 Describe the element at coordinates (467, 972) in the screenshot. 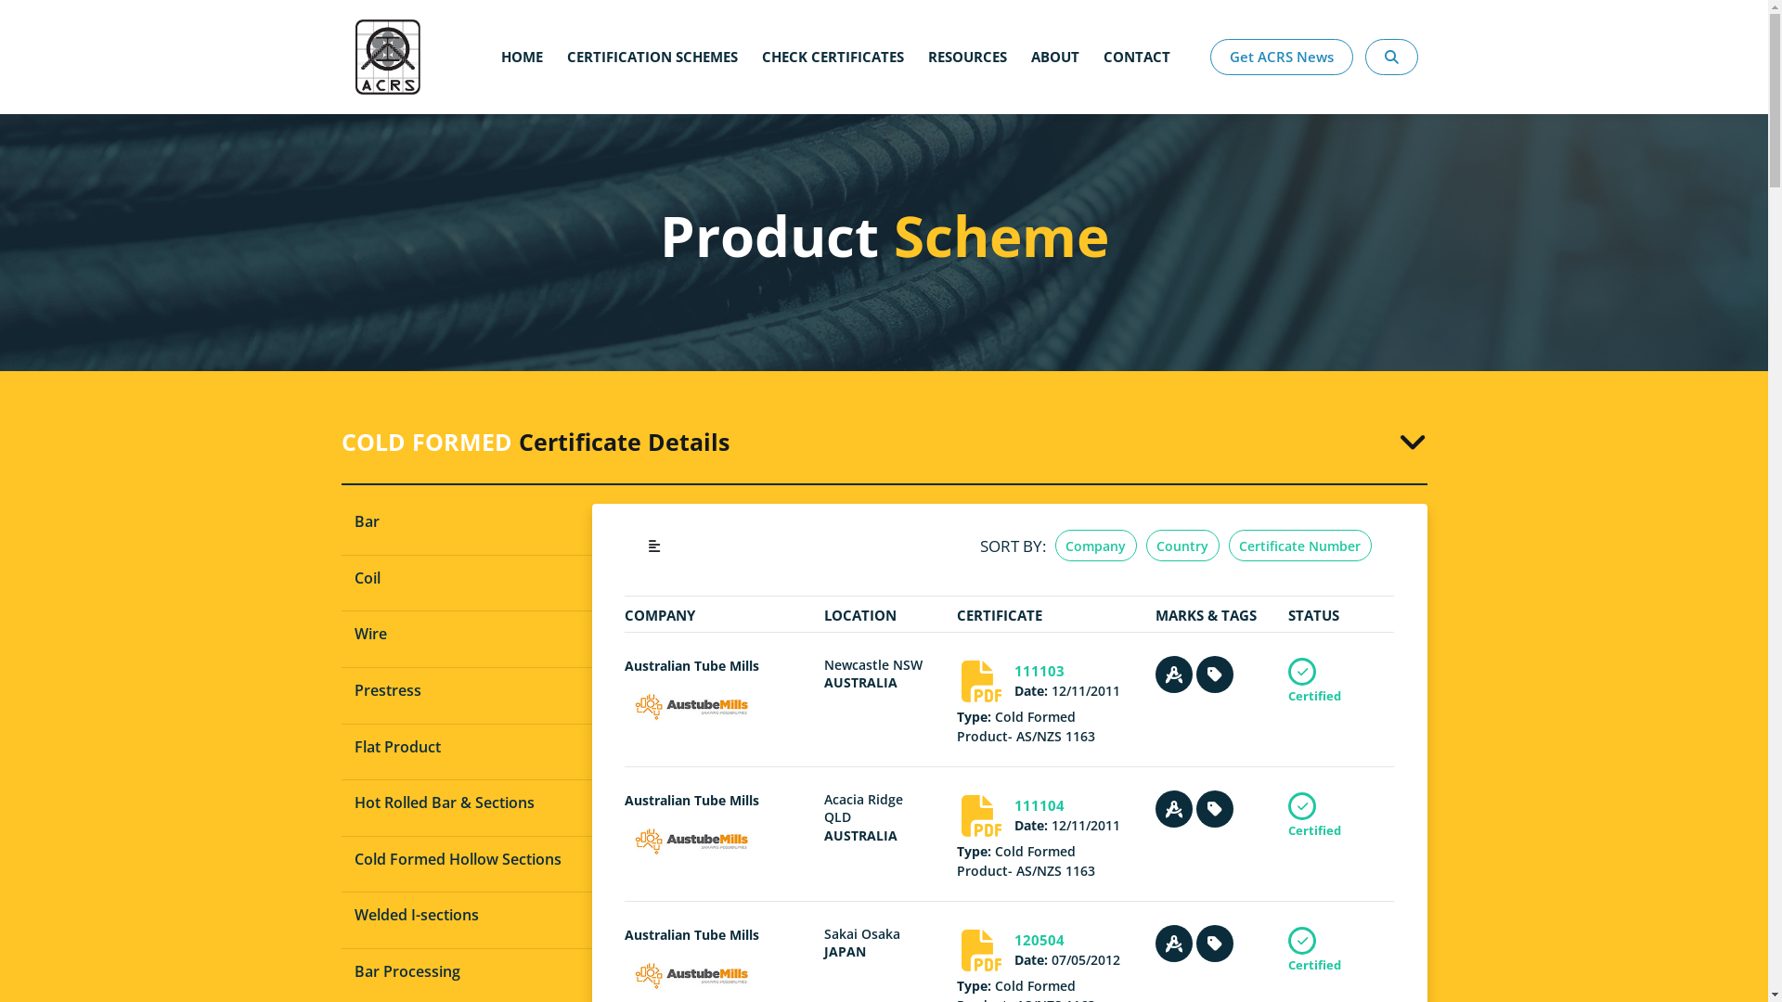

I see `Bar Processing` at that location.